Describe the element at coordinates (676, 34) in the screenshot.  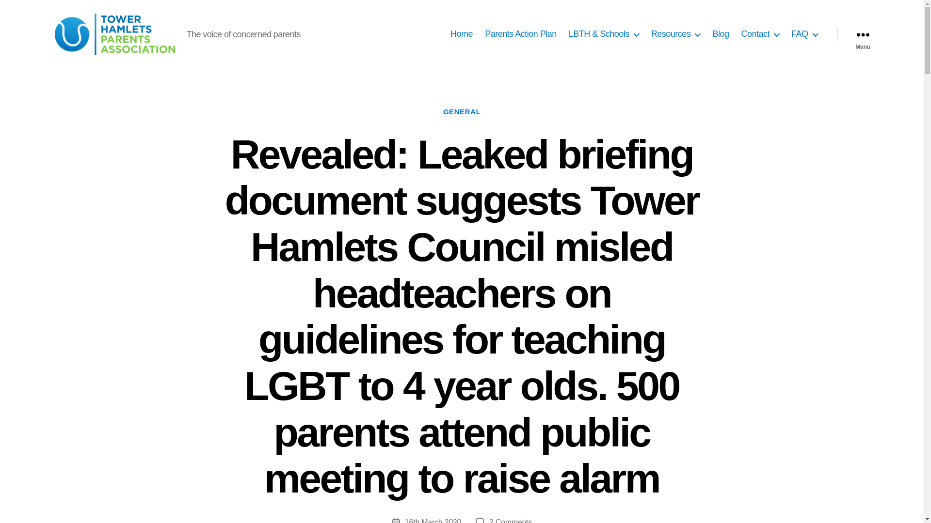
I see `Resources` at that location.